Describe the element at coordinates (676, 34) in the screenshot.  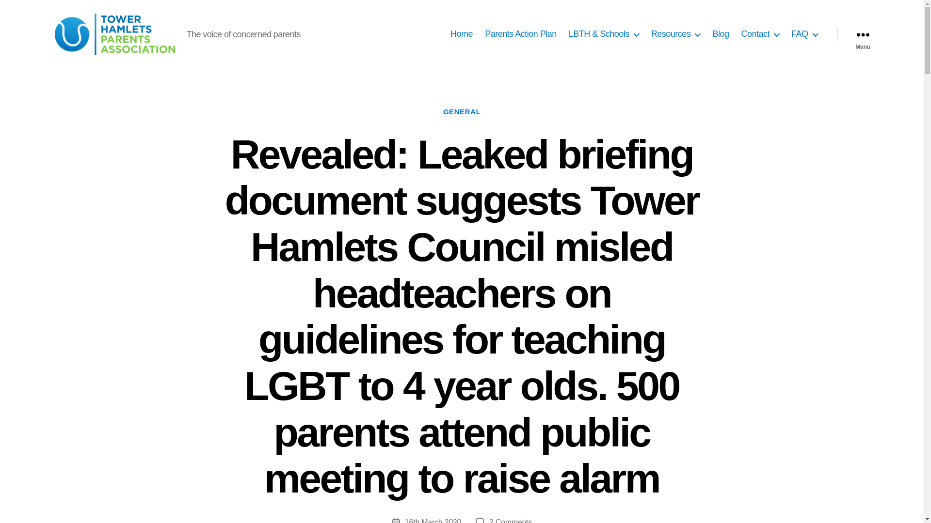
I see `Resources` at that location.